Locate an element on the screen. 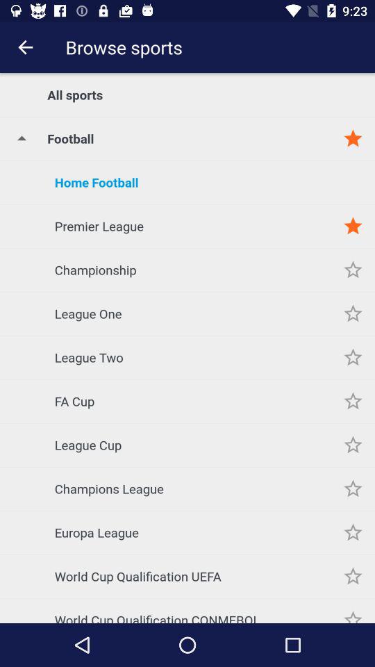 Image resolution: width=375 pixels, height=667 pixels. indicates subject preference is located at coordinates (353, 577).